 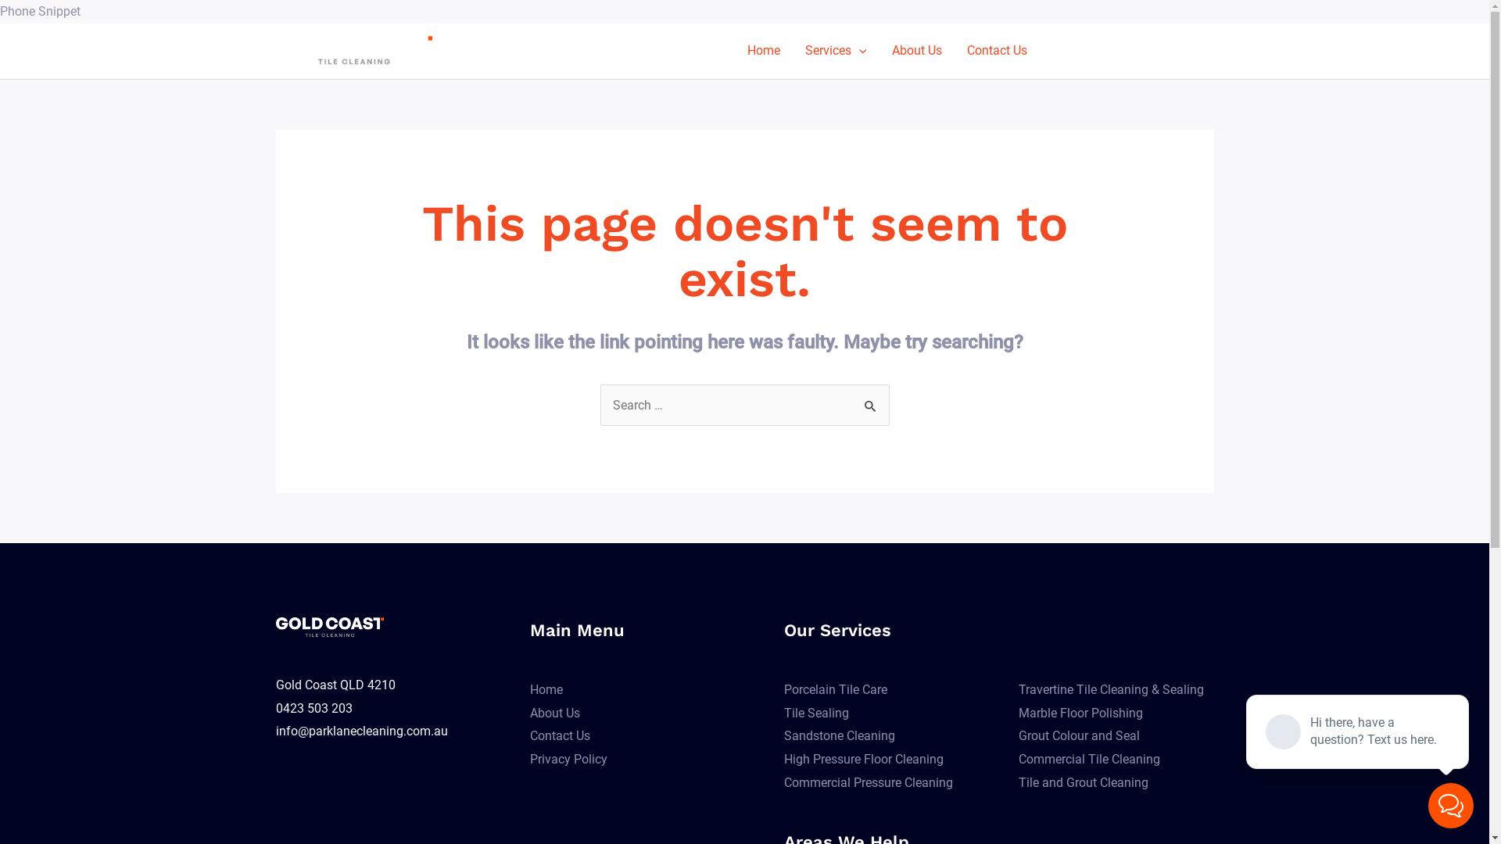 What do you see at coordinates (816, 713) in the screenshot?
I see `Tile Sealing` at bounding box center [816, 713].